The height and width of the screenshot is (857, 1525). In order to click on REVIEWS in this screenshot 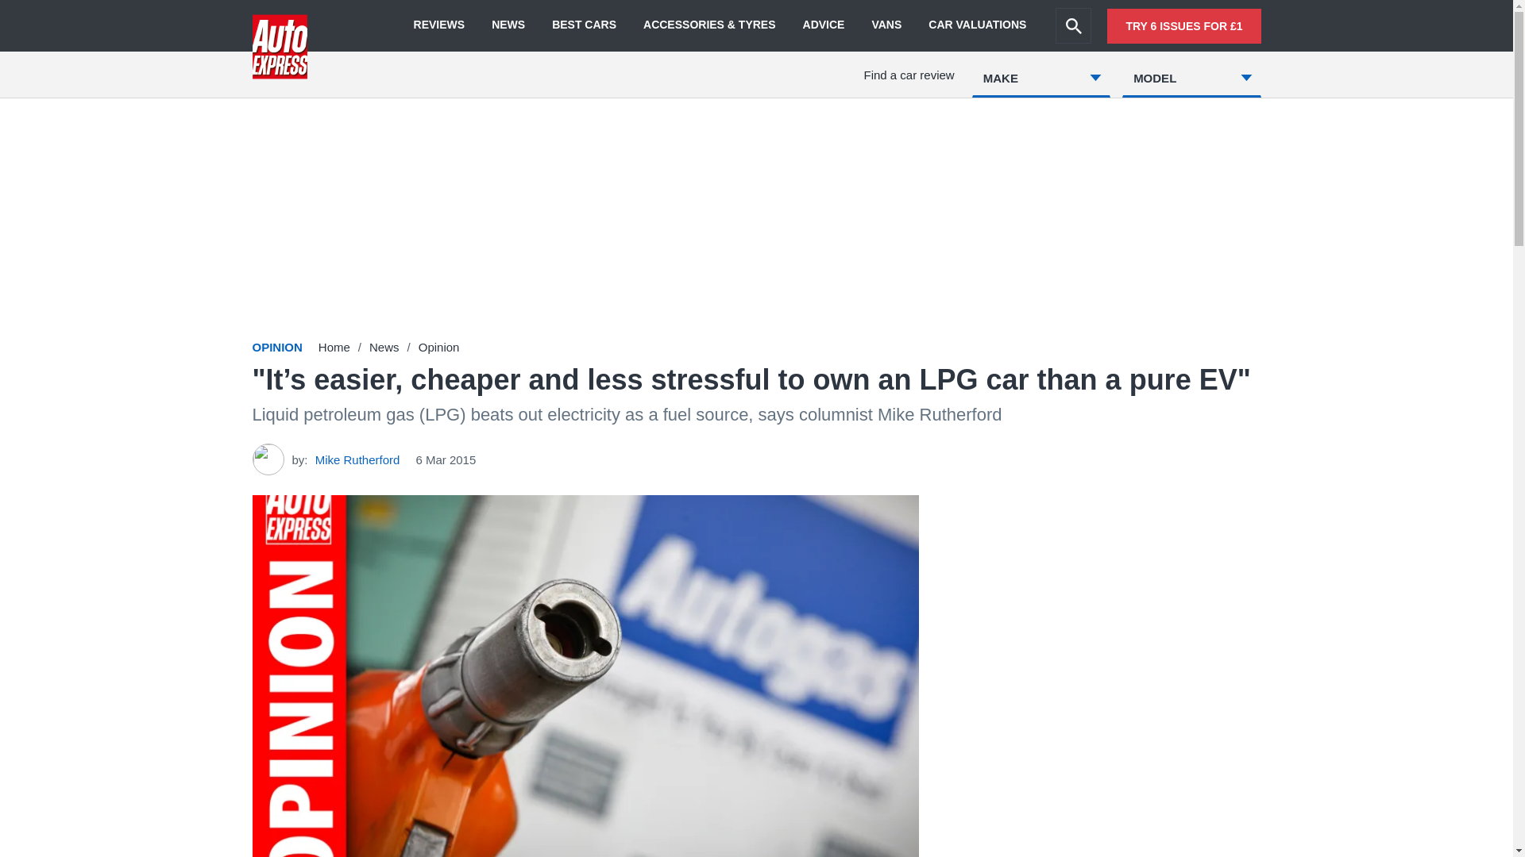, I will do `click(438, 25)`.